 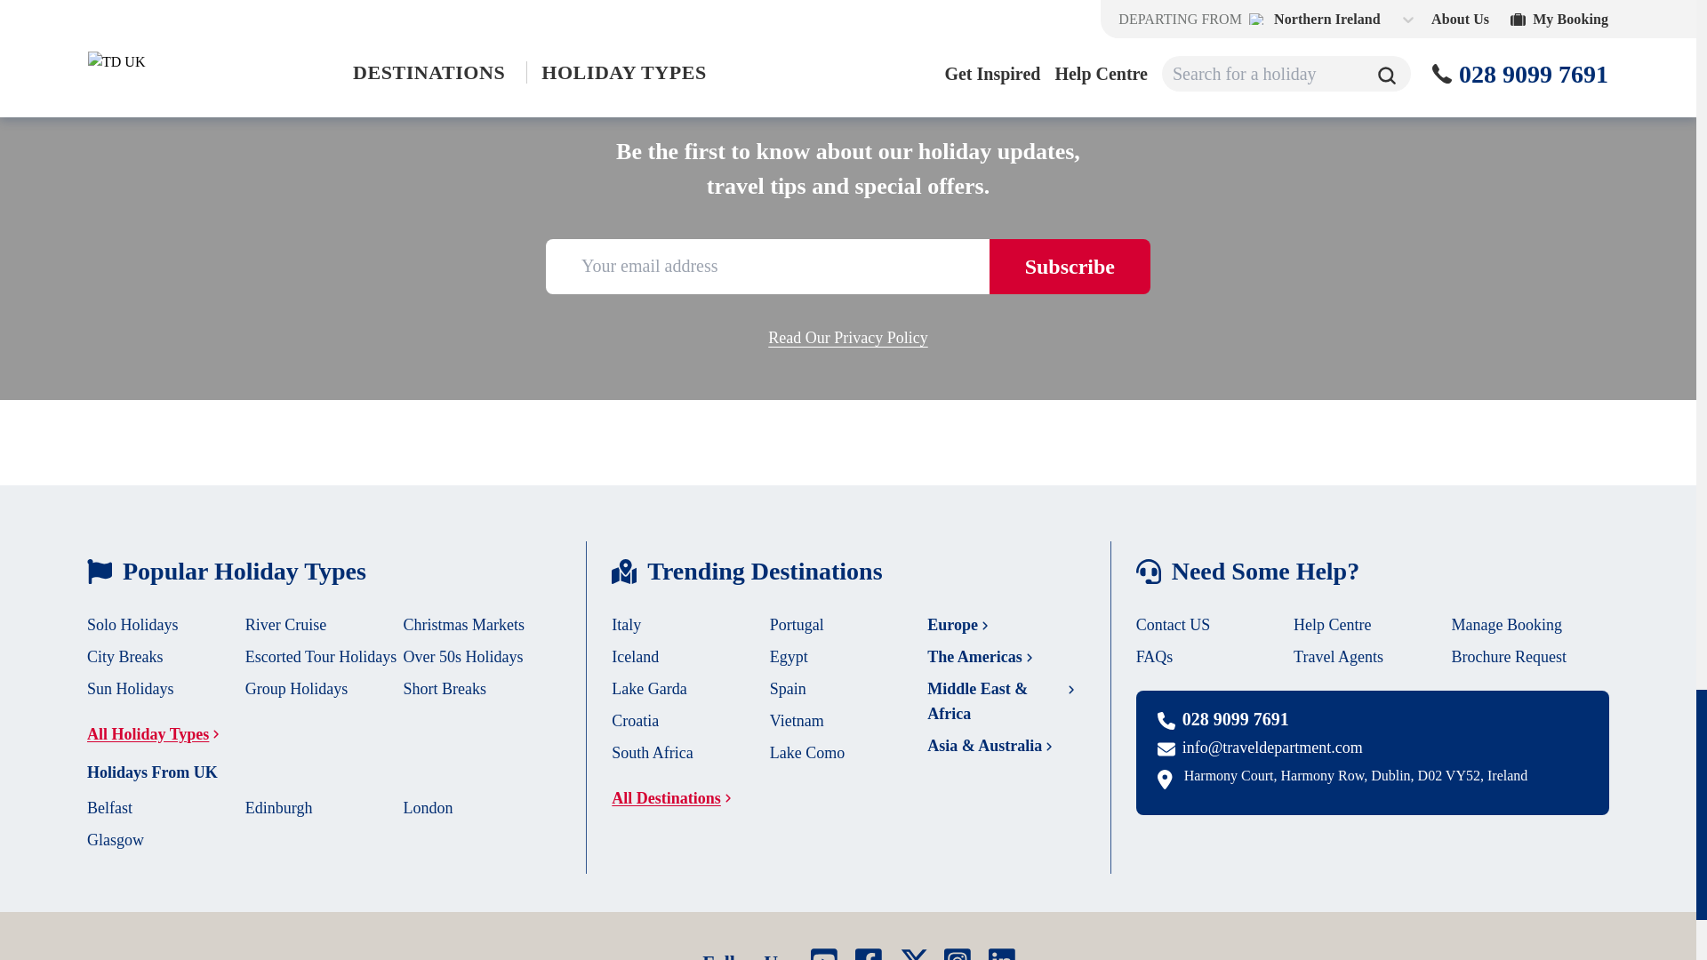 I want to click on  City Breaks, so click(x=124, y=657).